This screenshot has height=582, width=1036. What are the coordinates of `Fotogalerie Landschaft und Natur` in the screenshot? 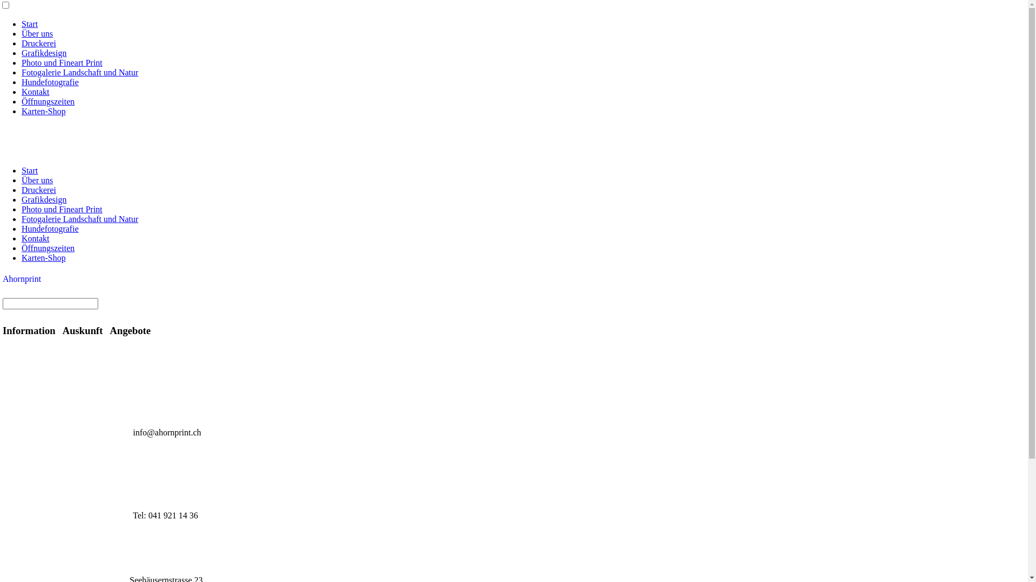 It's located at (80, 72).